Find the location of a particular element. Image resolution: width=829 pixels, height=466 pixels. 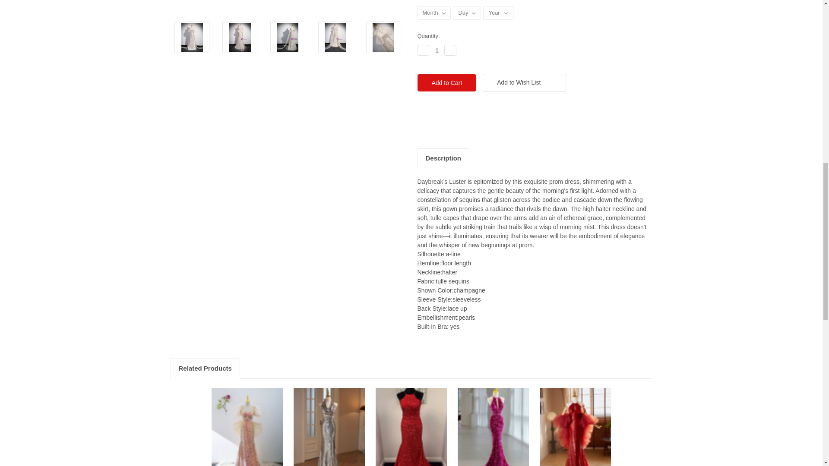

Red Mermaid Sequins Halter Prom Dress is located at coordinates (575, 427).